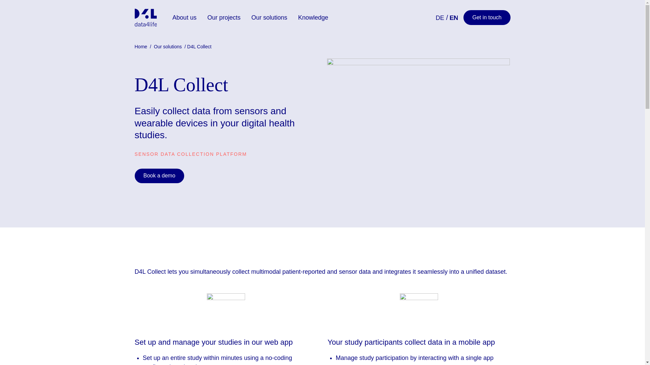 This screenshot has width=650, height=365. I want to click on About us, so click(184, 18).